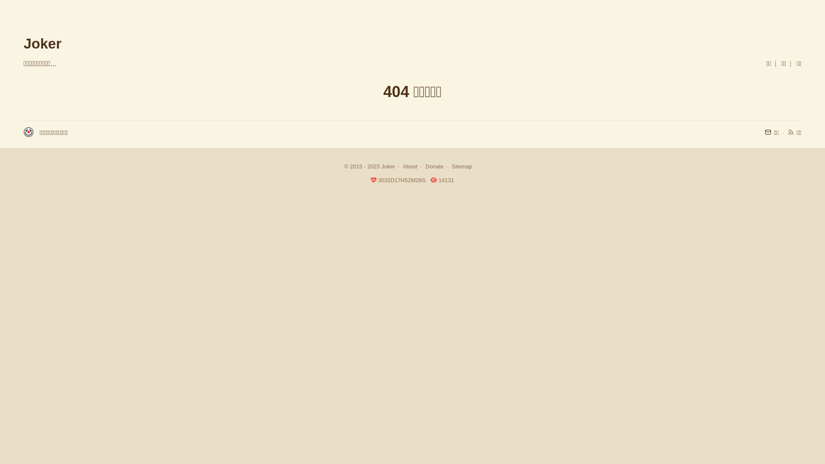 Image resolution: width=825 pixels, height=464 pixels. I want to click on About, so click(410, 167).